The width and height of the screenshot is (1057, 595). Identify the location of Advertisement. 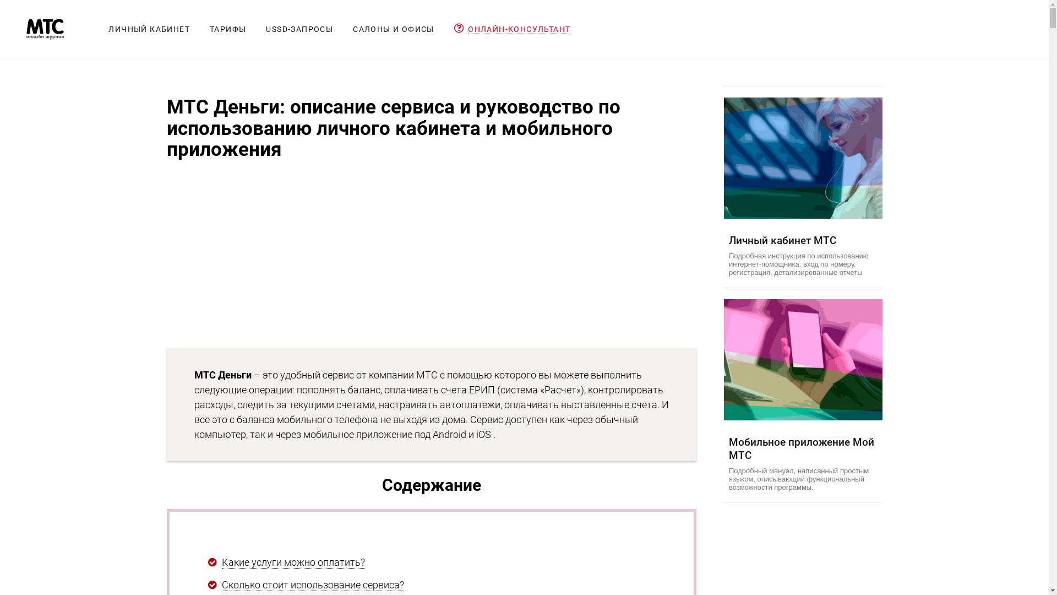
(432, 255).